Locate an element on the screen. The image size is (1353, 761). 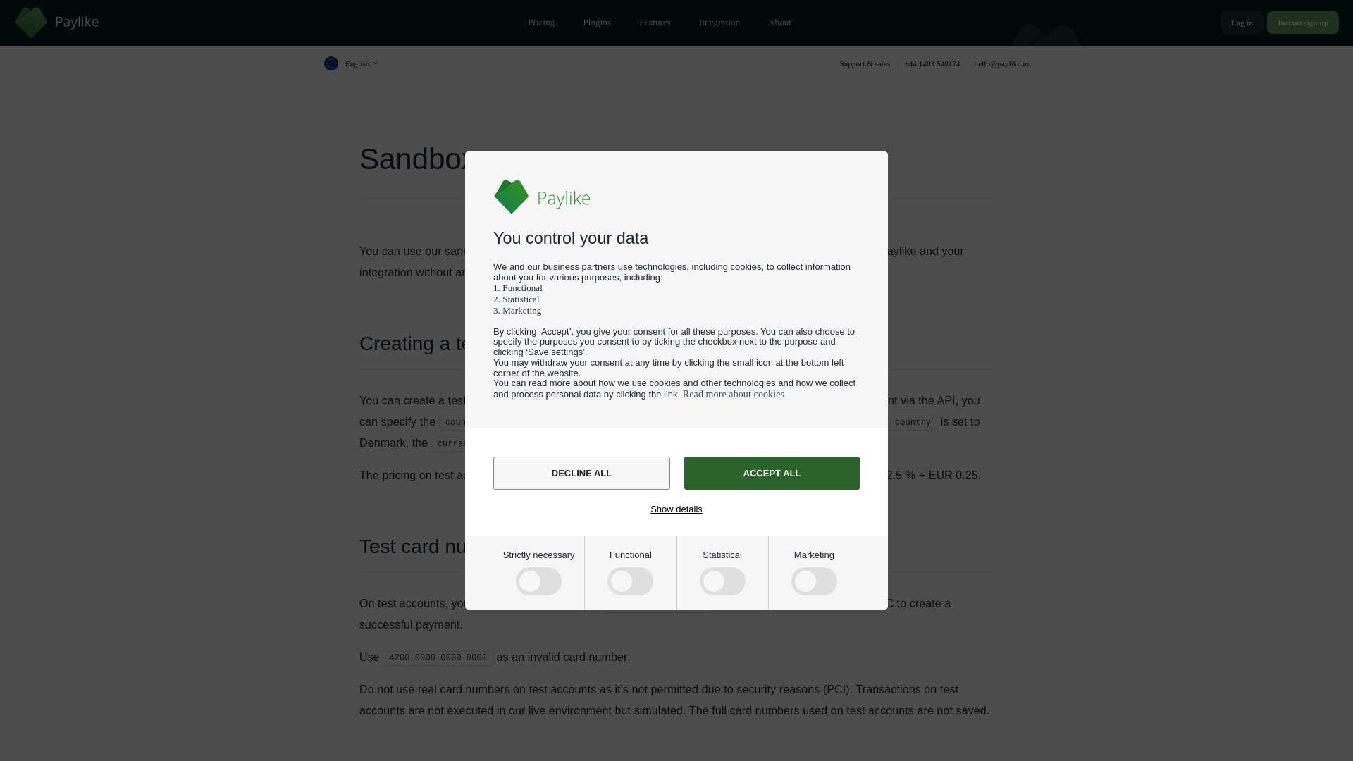
ACCEPT ALL is located at coordinates (772, 474).